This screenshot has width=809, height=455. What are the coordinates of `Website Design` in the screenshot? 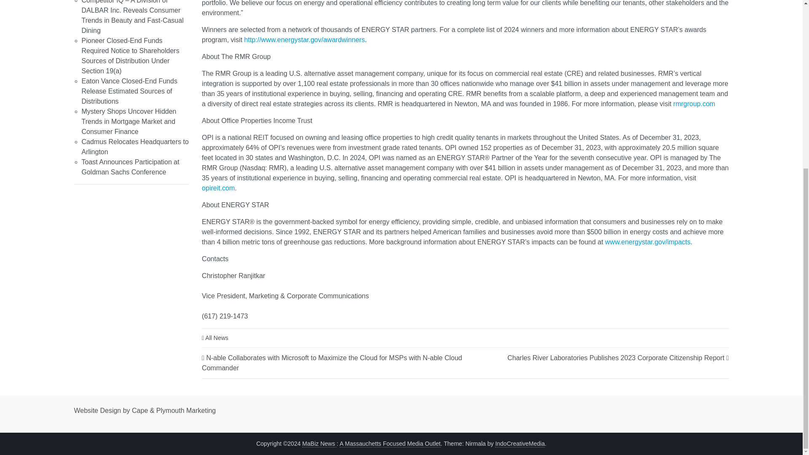 It's located at (98, 410).